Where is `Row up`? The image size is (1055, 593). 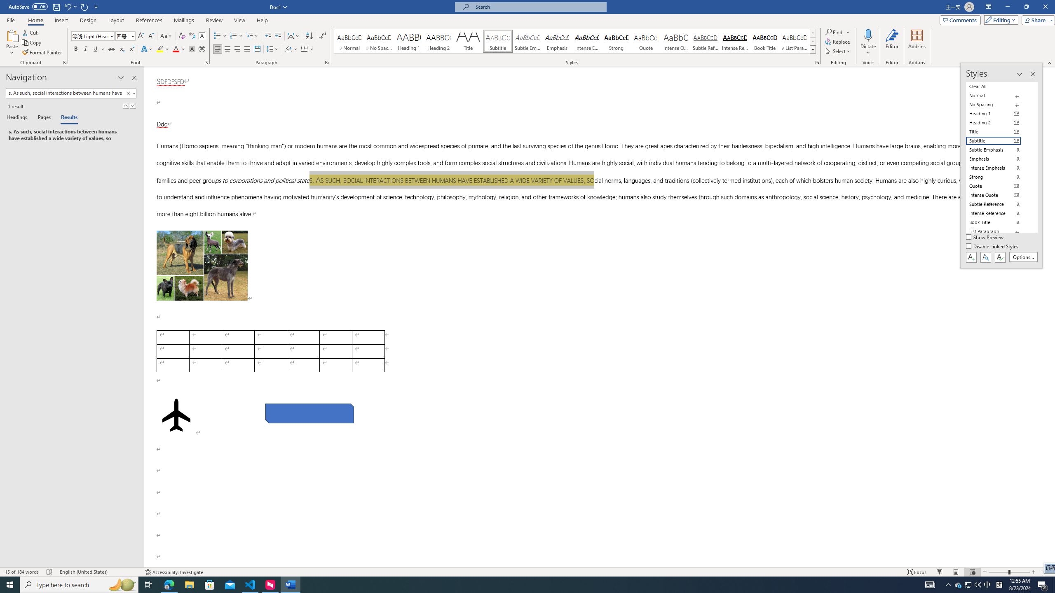
Row up is located at coordinates (813, 33).